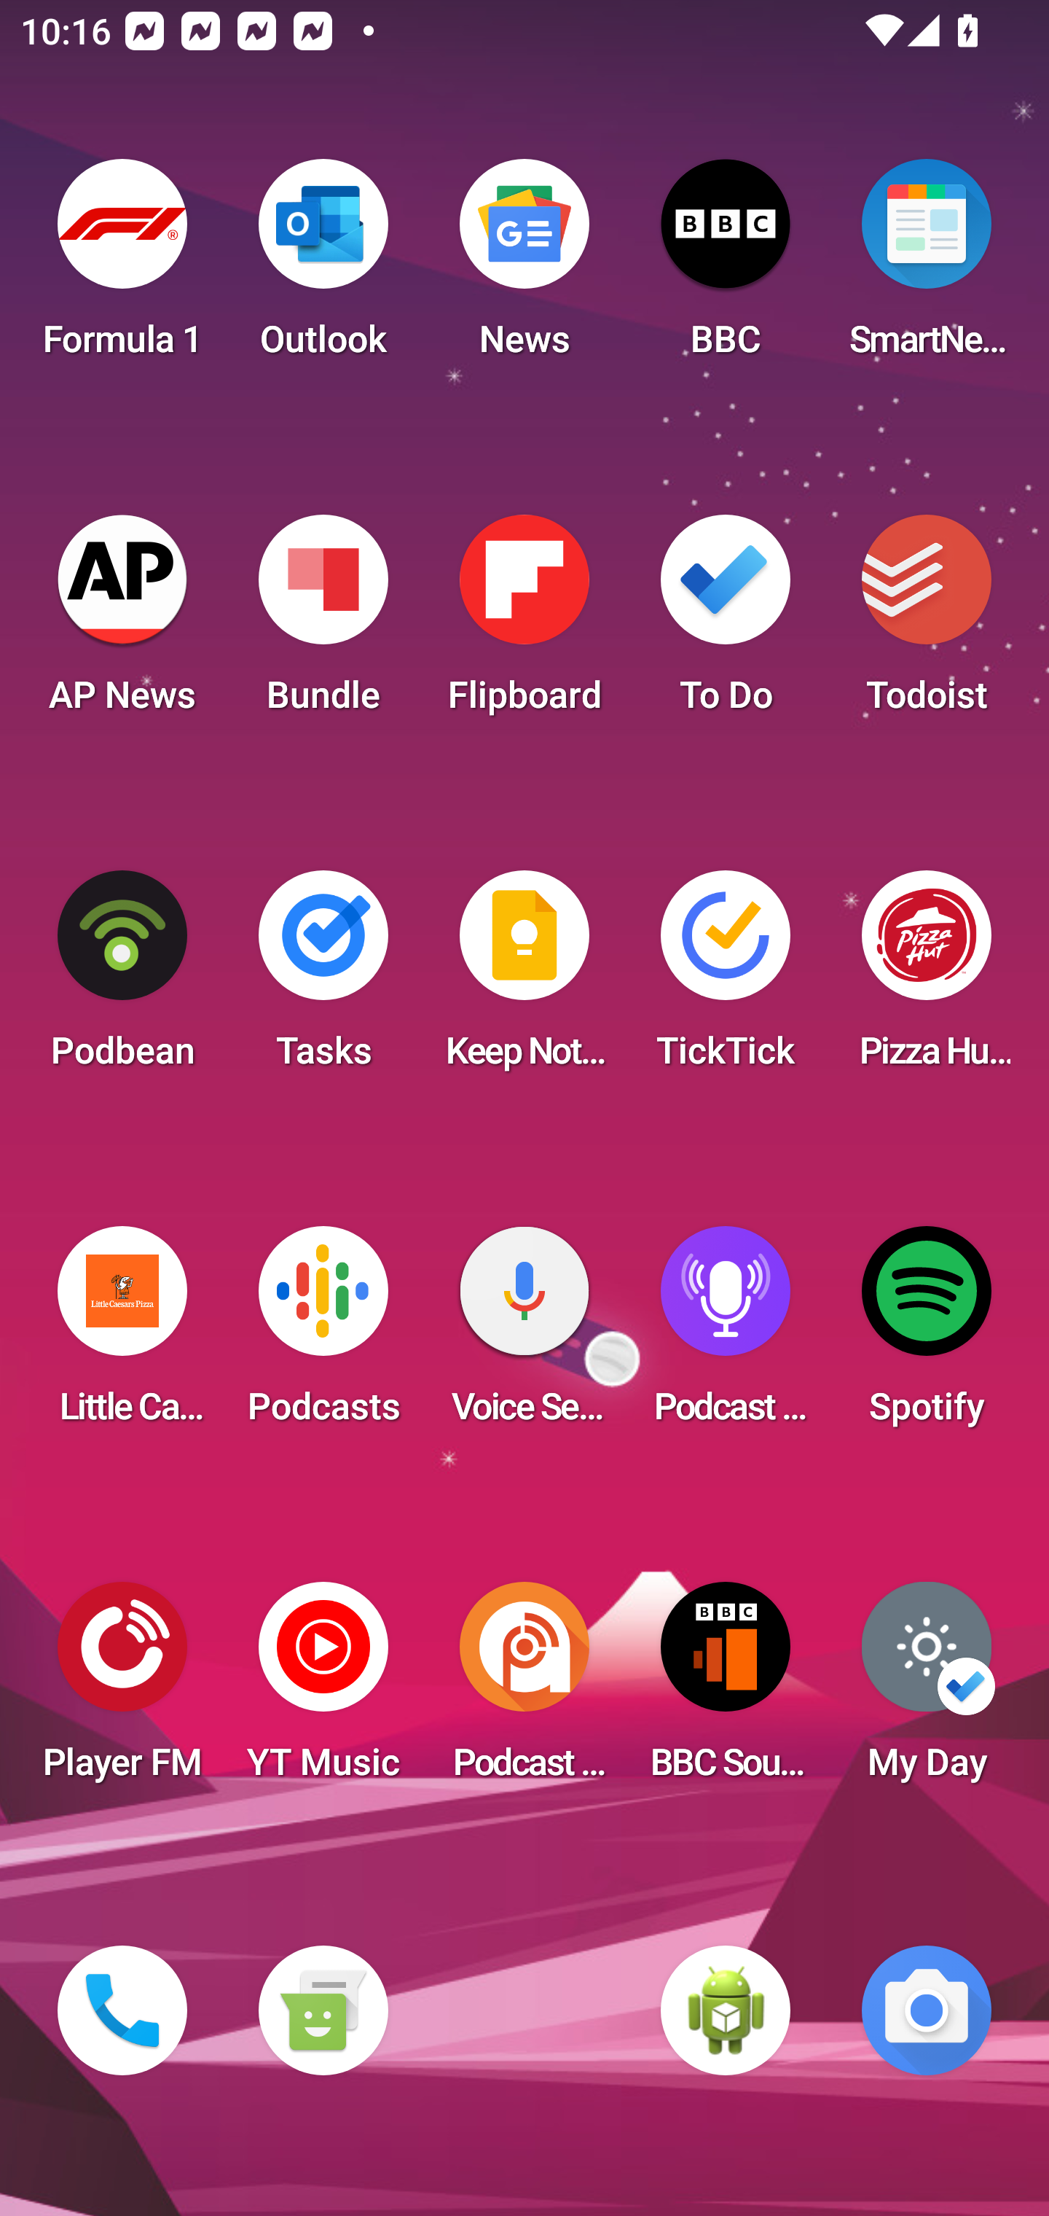 The height and width of the screenshot is (2216, 1049). Describe the element at coordinates (323, 267) in the screenshot. I see `Outlook` at that location.